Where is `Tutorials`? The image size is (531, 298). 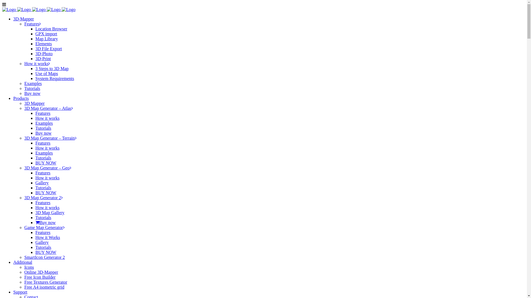
Tutorials is located at coordinates (43, 247).